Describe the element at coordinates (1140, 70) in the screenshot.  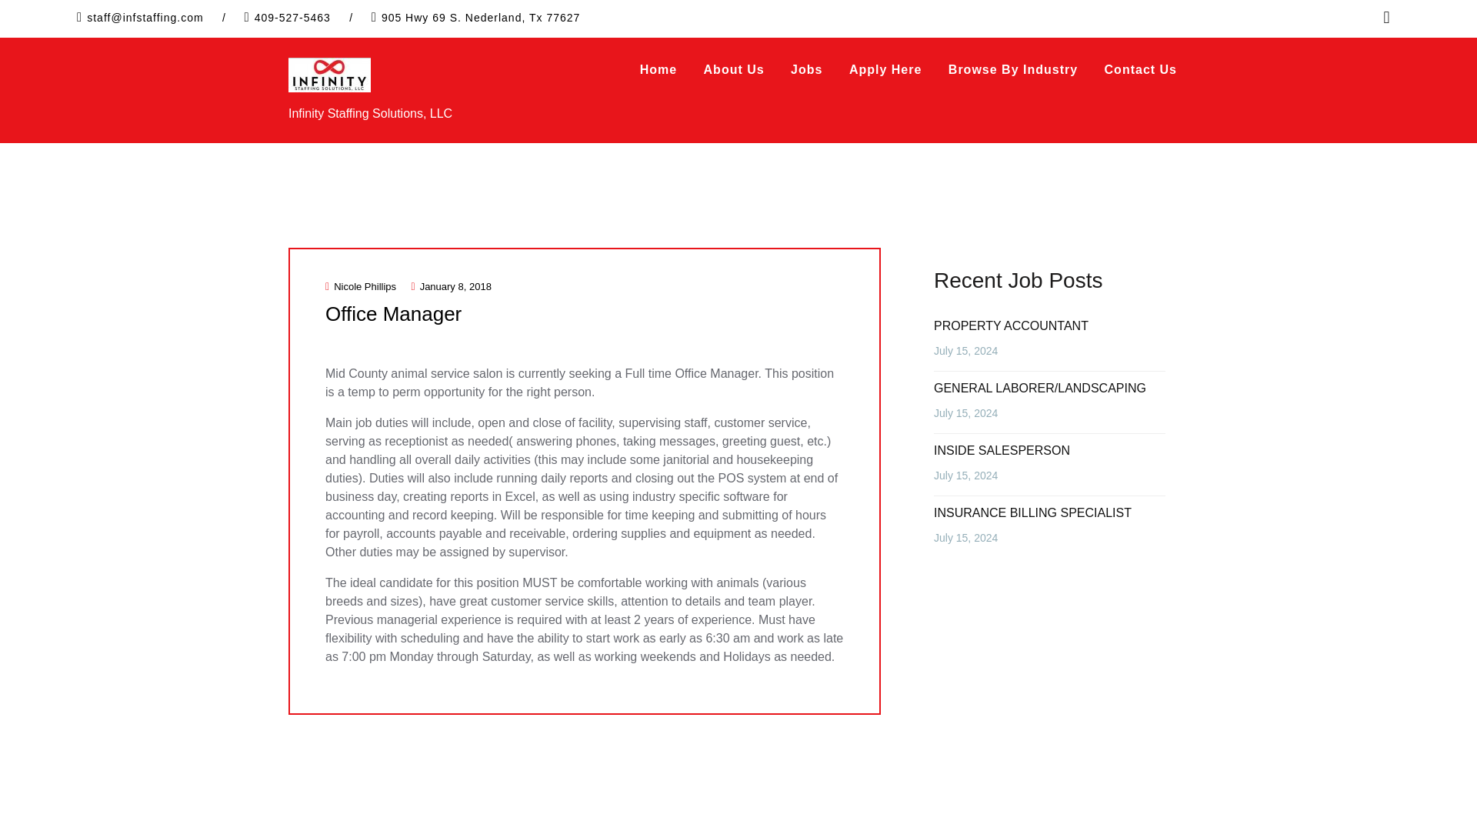
I see `Contact Us` at that location.